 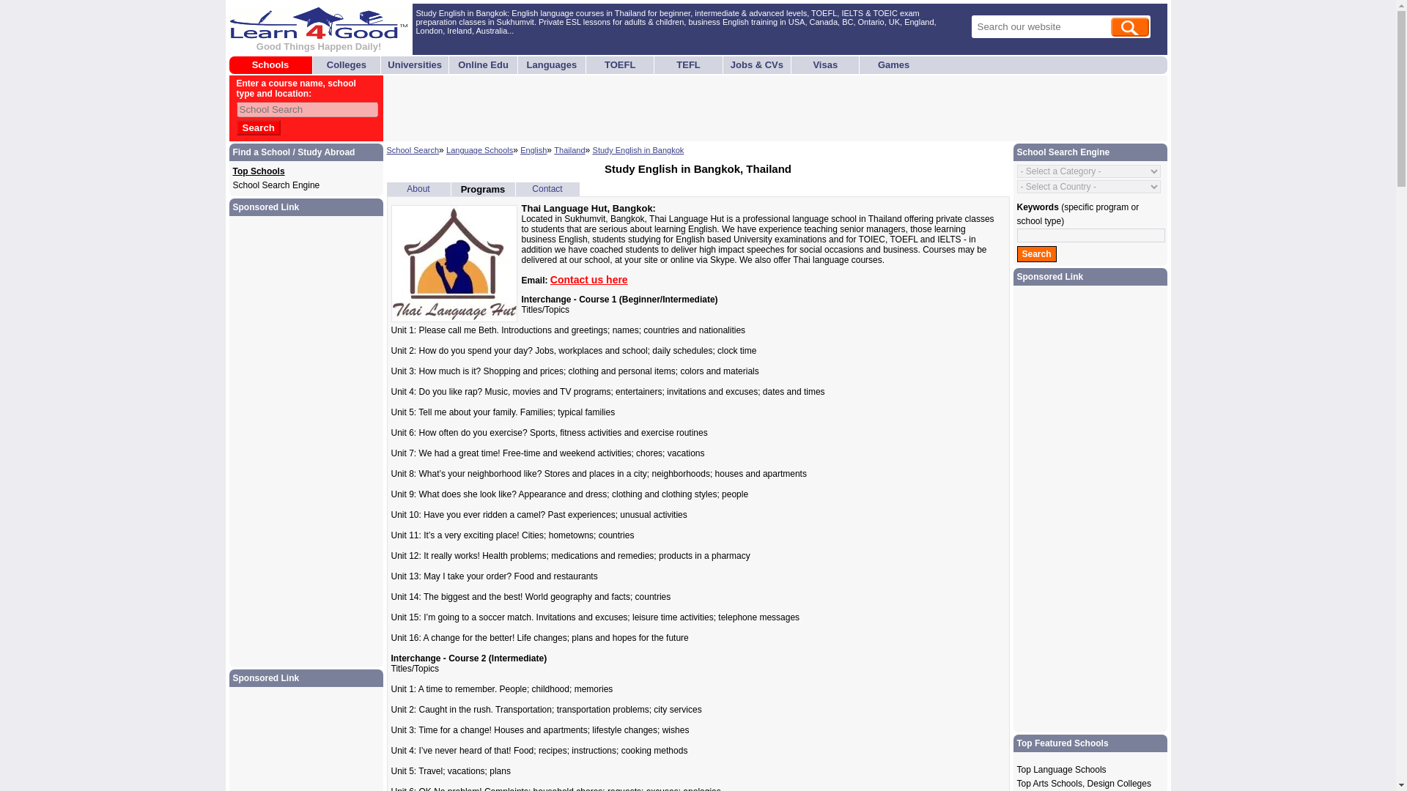 I want to click on Programs, so click(x=483, y=189).